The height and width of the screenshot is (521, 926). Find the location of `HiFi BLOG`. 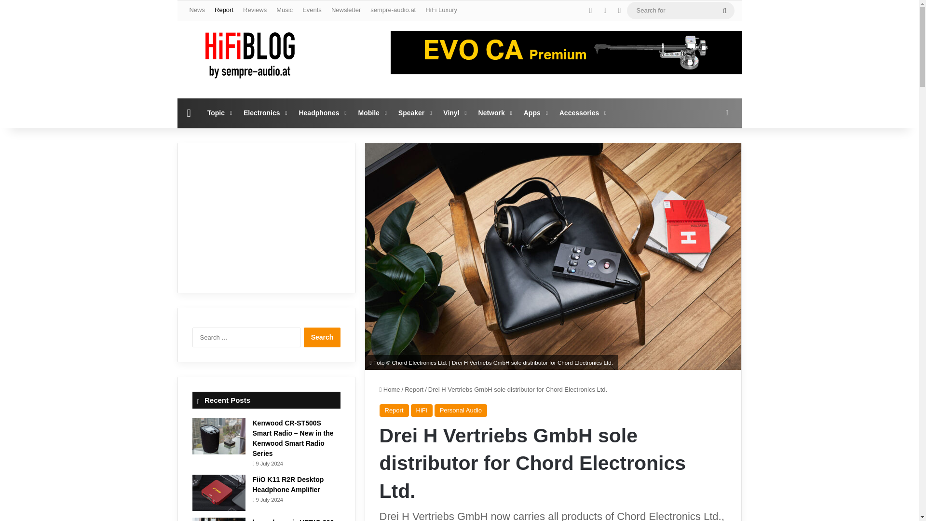

HiFi BLOG is located at coordinates (250, 55).